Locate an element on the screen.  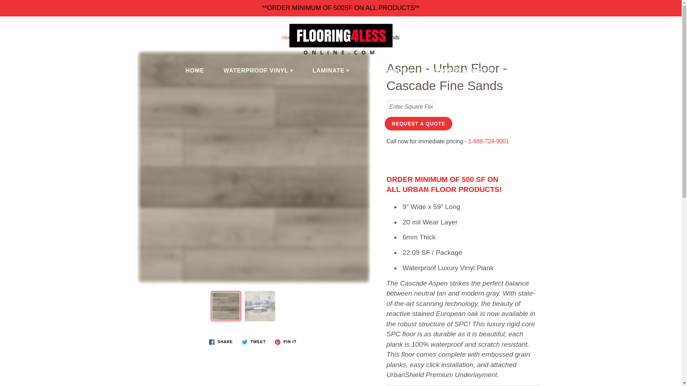
Pin on Pinterest is located at coordinates (286, 342).